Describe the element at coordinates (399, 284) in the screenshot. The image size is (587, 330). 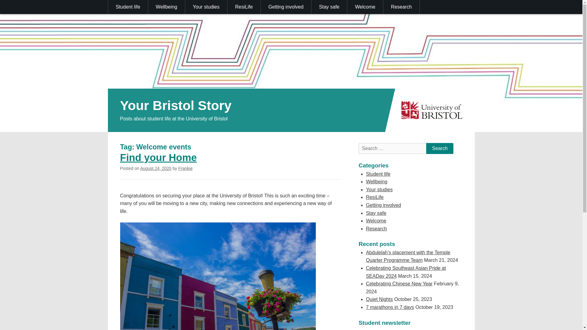
I see `Celebrating Chinese New Year` at that location.